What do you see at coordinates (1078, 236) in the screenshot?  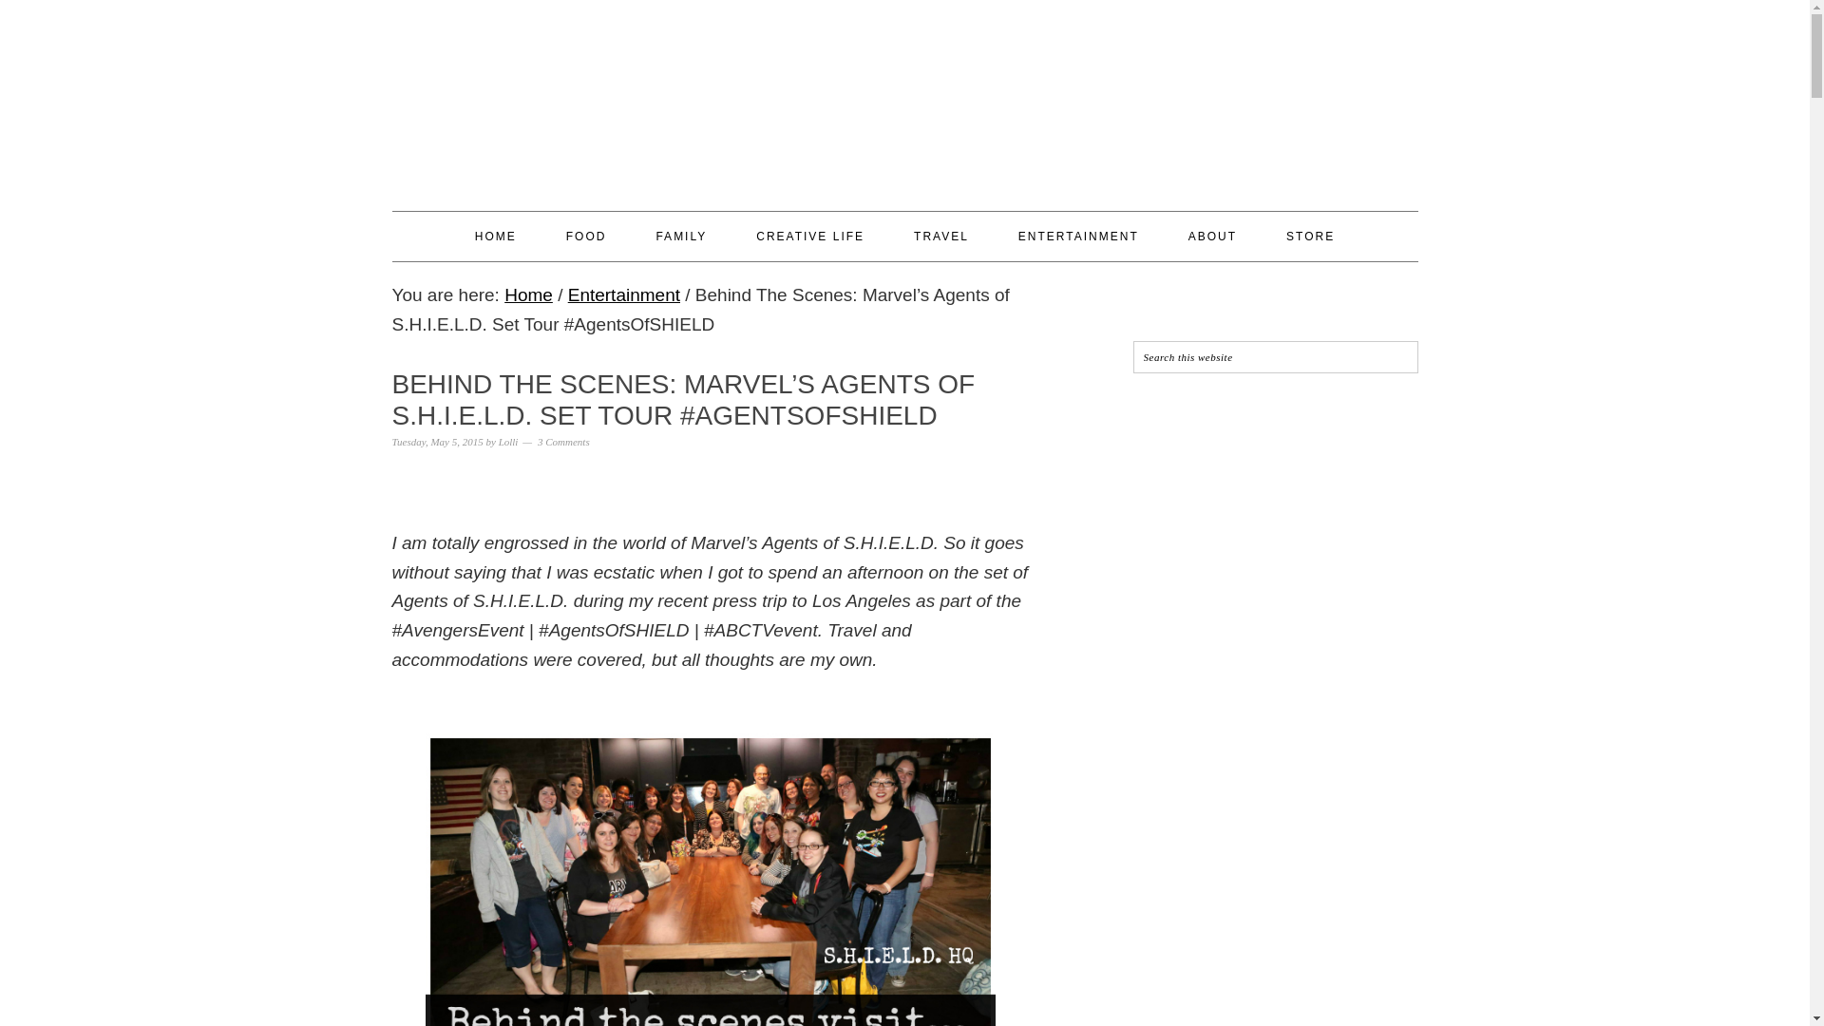 I see `ENTERTAINMENT` at bounding box center [1078, 236].